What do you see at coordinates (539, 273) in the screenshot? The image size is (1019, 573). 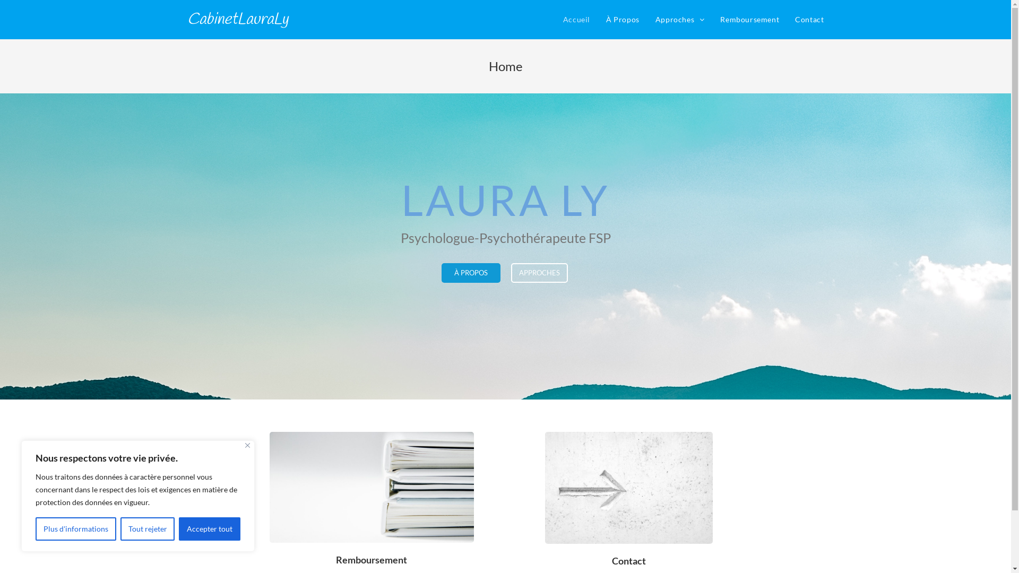 I see `APPROCHES` at bounding box center [539, 273].